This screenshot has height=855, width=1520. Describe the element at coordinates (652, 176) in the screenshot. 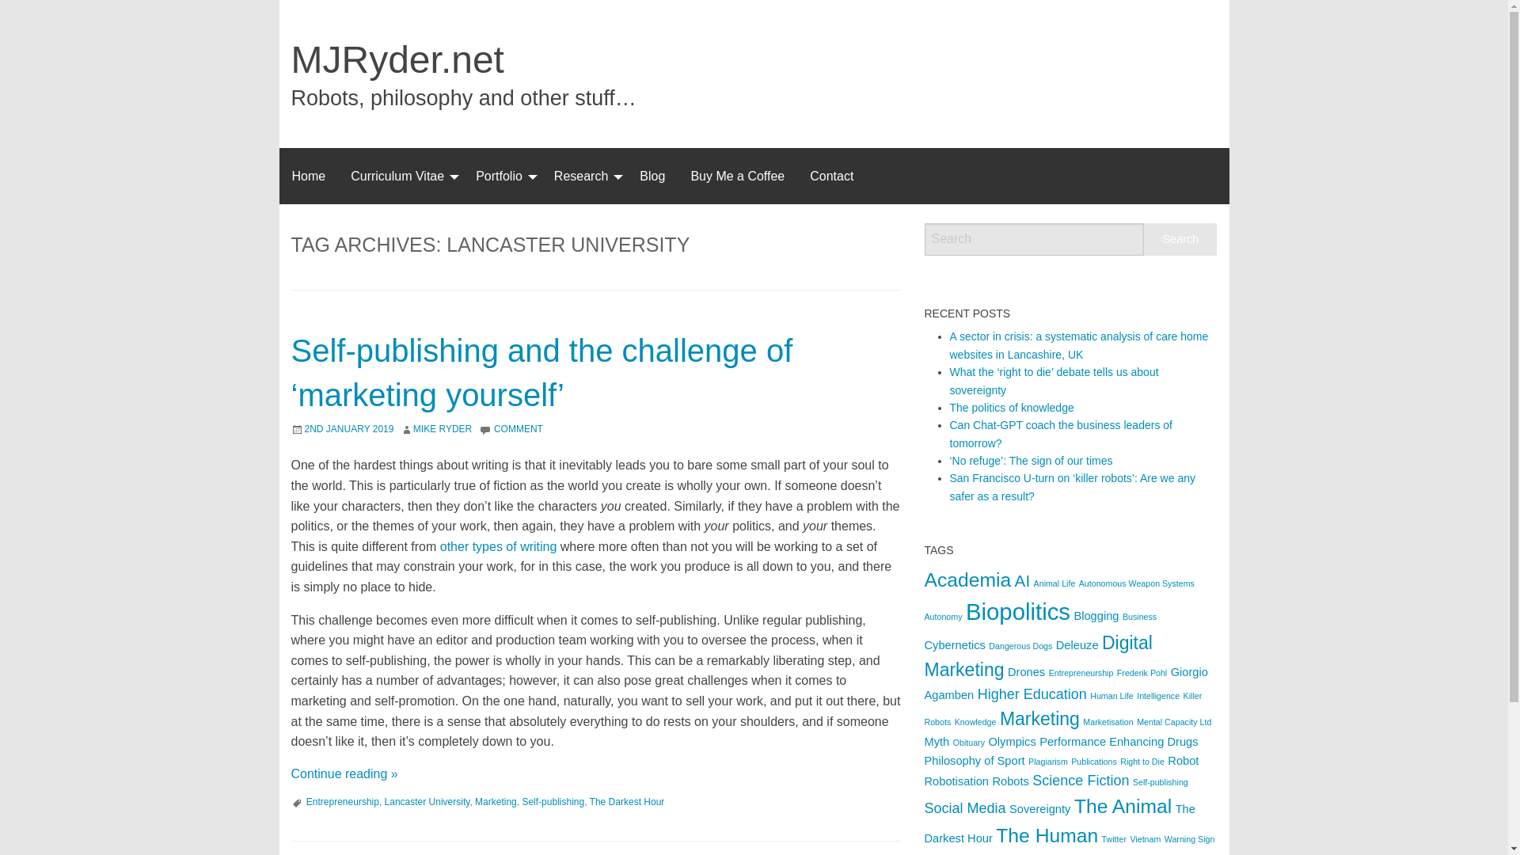

I see `Blog` at that location.